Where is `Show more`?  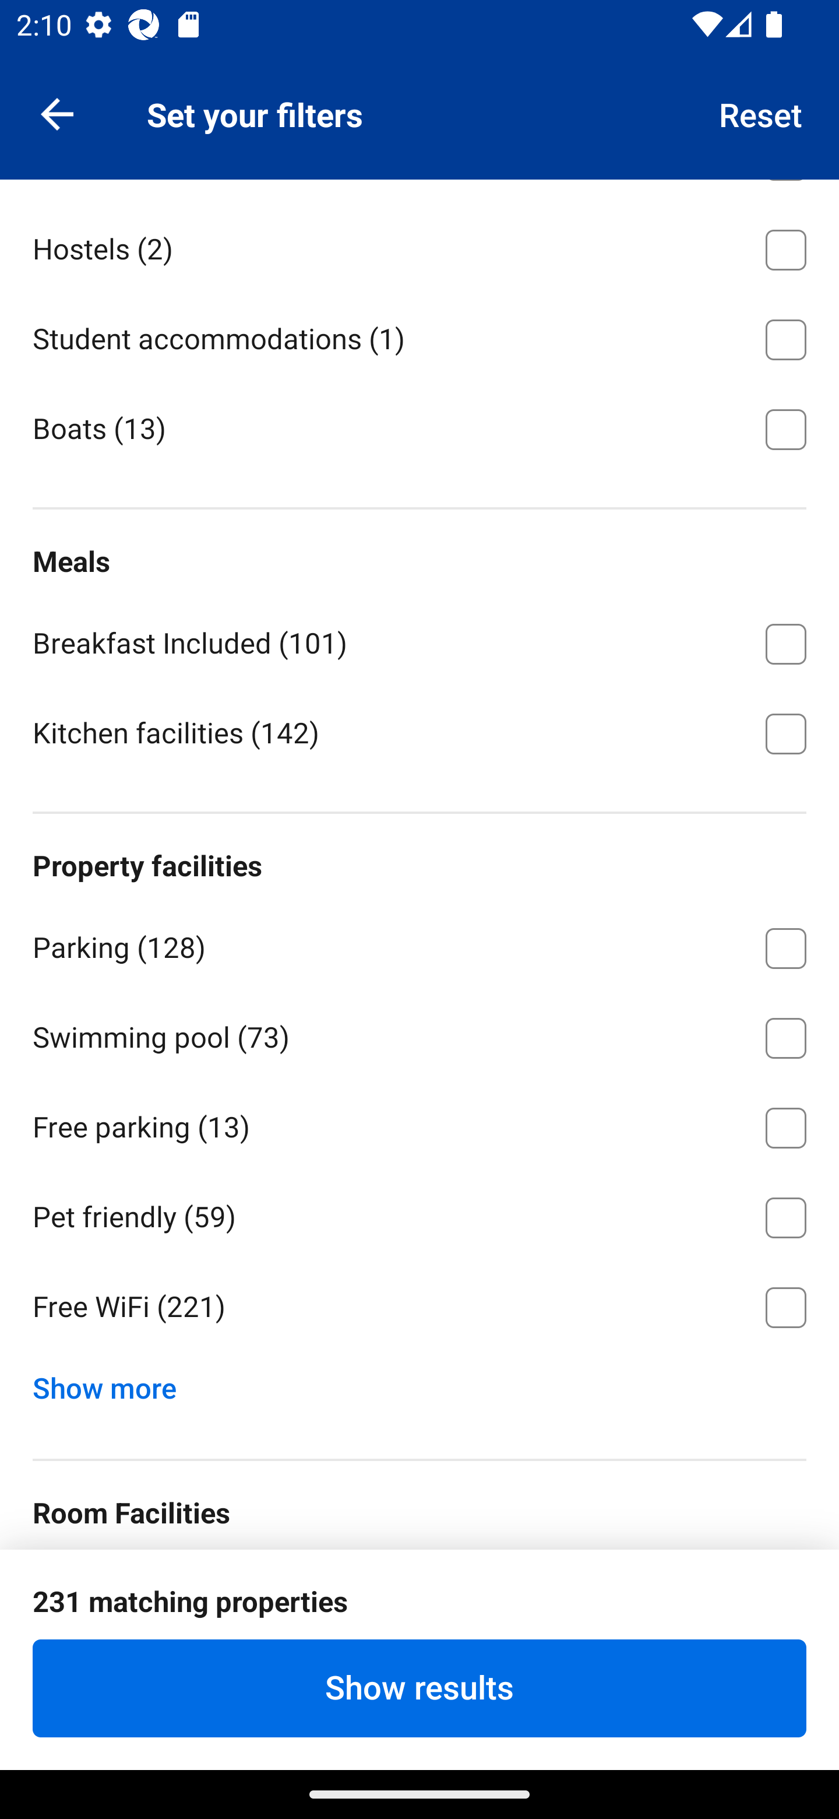
Show more is located at coordinates (113, 1383).